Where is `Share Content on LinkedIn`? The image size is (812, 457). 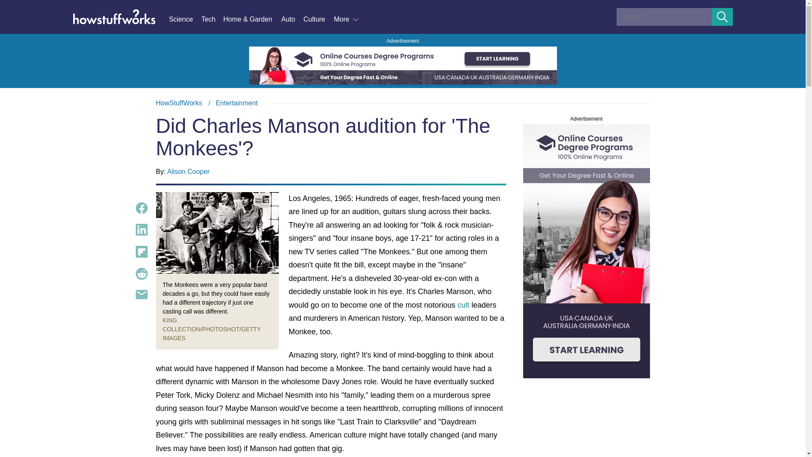
Share Content on LinkedIn is located at coordinates (141, 230).